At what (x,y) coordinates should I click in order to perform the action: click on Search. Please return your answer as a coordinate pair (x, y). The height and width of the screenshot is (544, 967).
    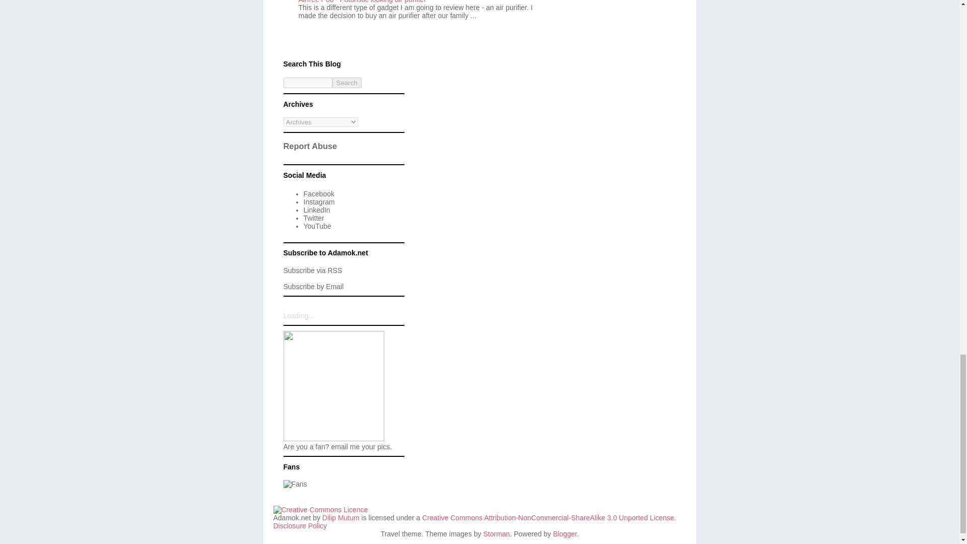
    Looking at the image, I should click on (347, 83).